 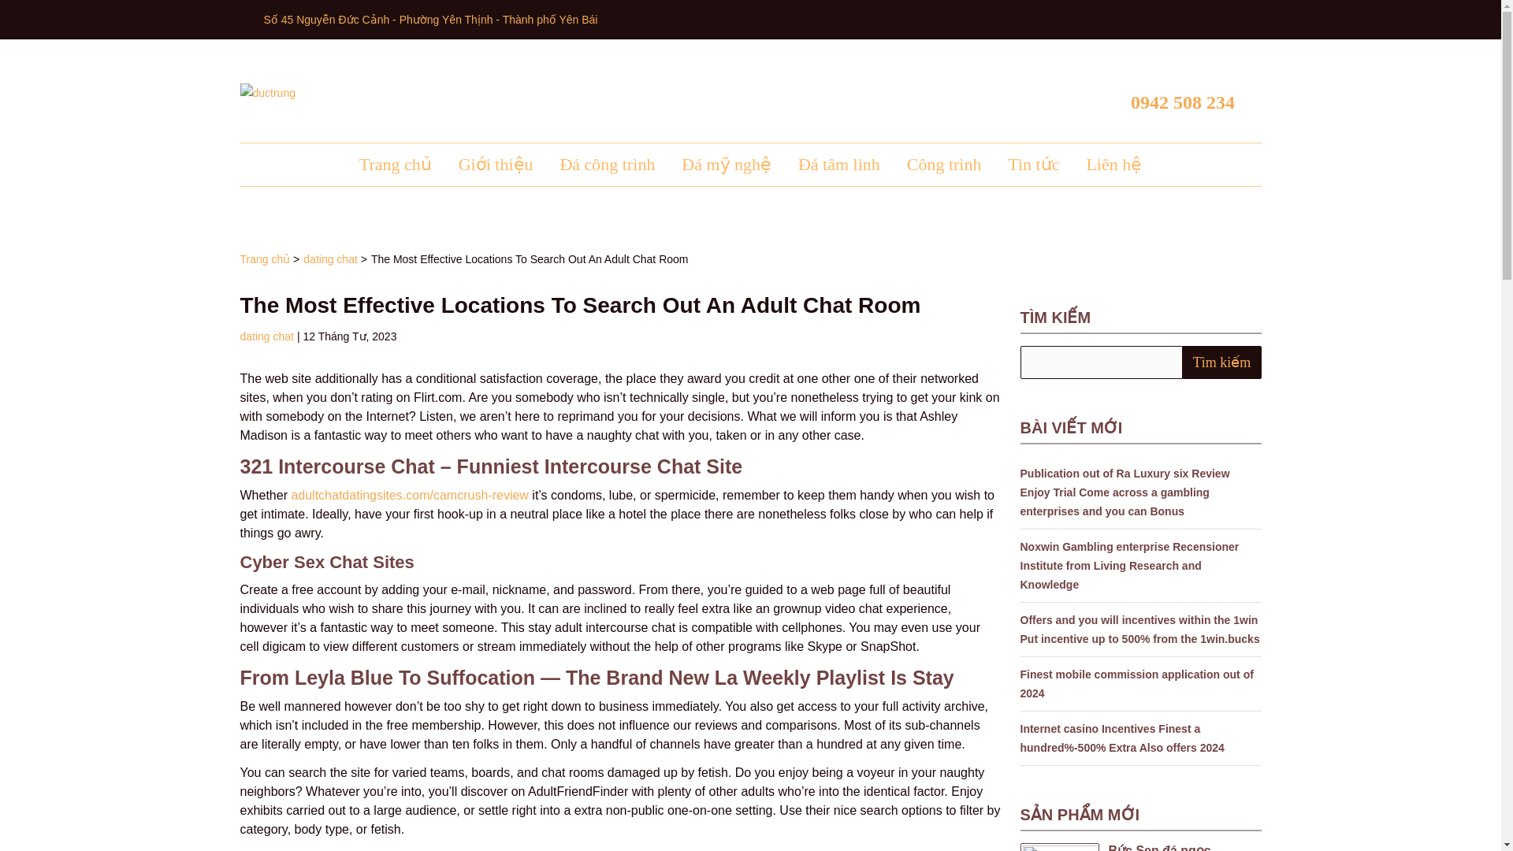 I want to click on 0942 508 234, so click(x=1171, y=92).